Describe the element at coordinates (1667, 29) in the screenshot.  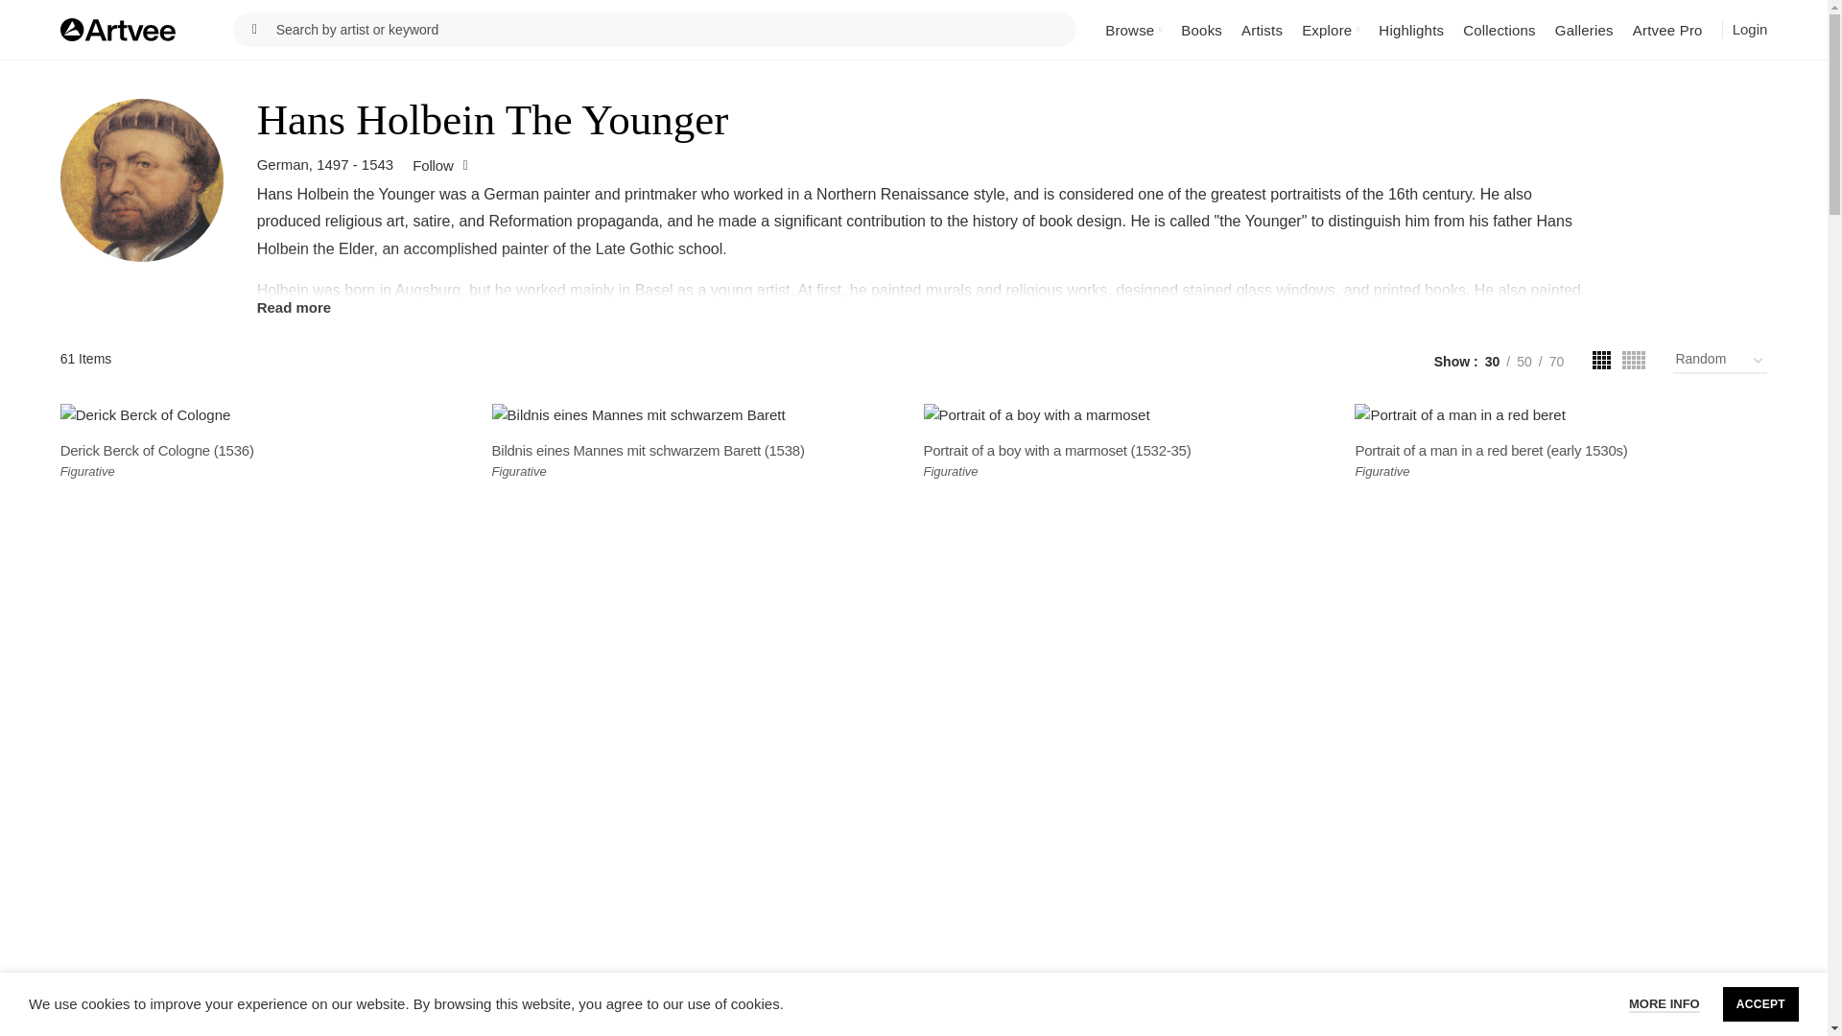
I see `Artvee Pro` at that location.